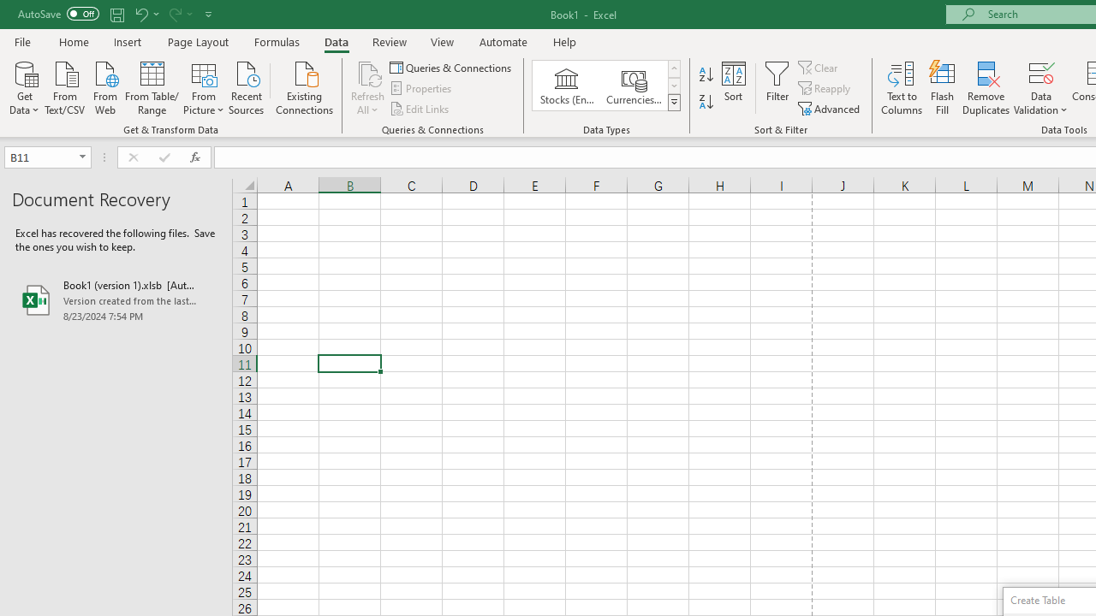 This screenshot has width=1096, height=616. Describe the element at coordinates (82, 157) in the screenshot. I see `Open` at that location.